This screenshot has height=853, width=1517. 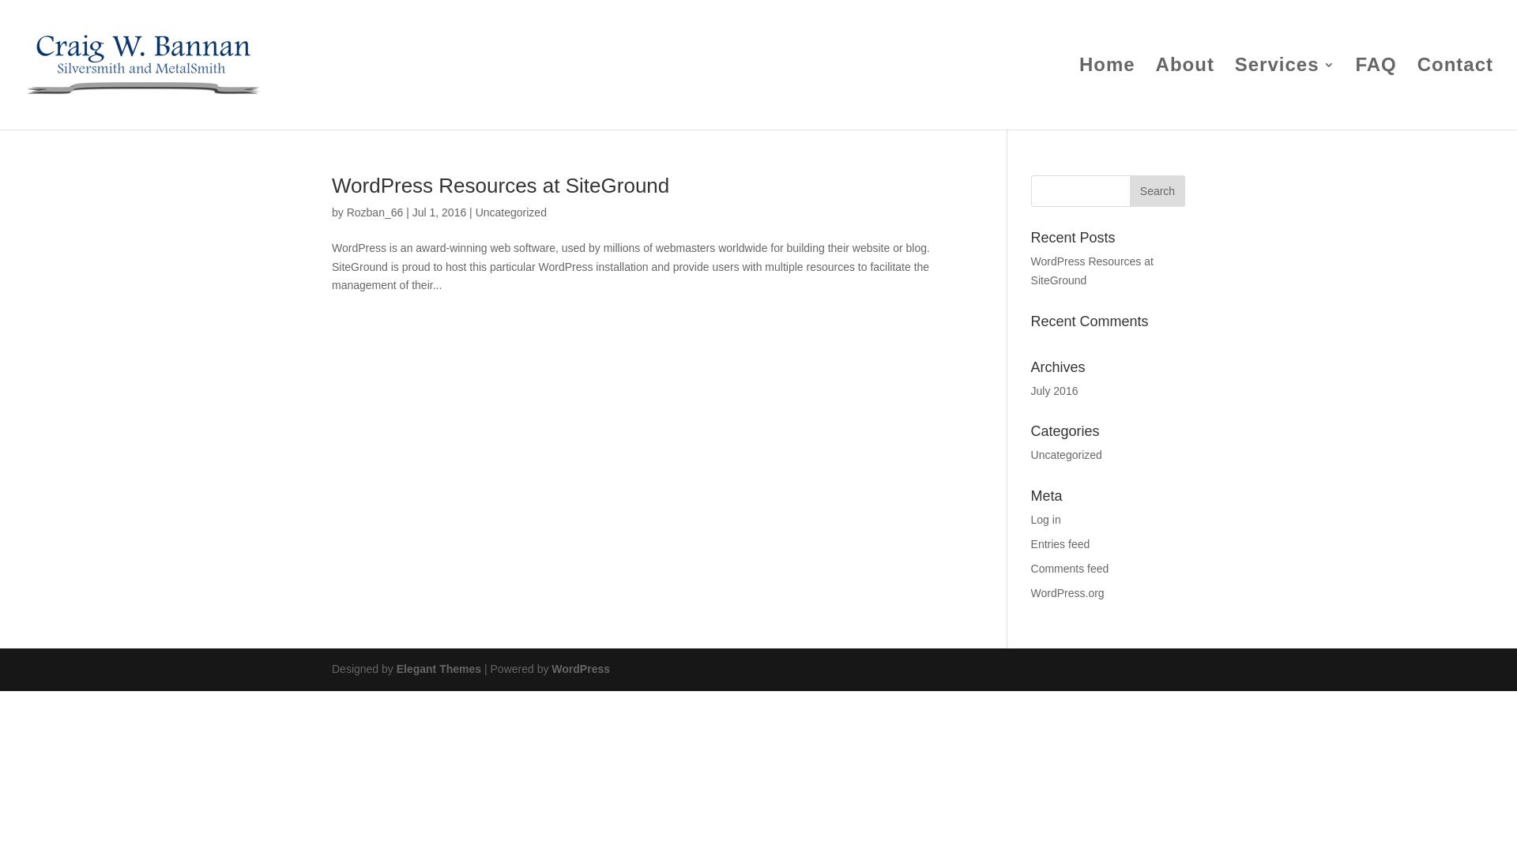 I want to click on Log in, so click(x=1046, y=520).